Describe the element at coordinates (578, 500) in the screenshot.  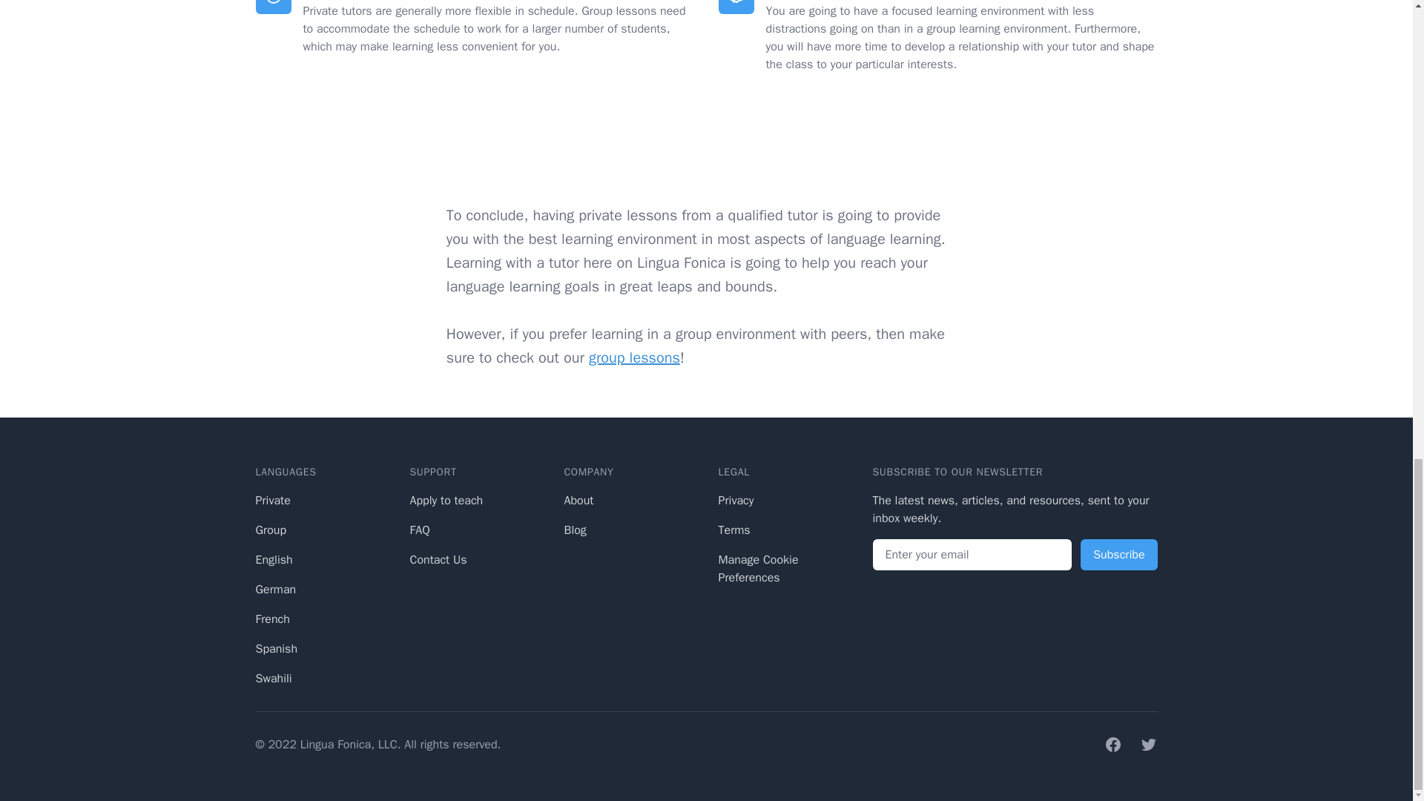
I see `About` at that location.